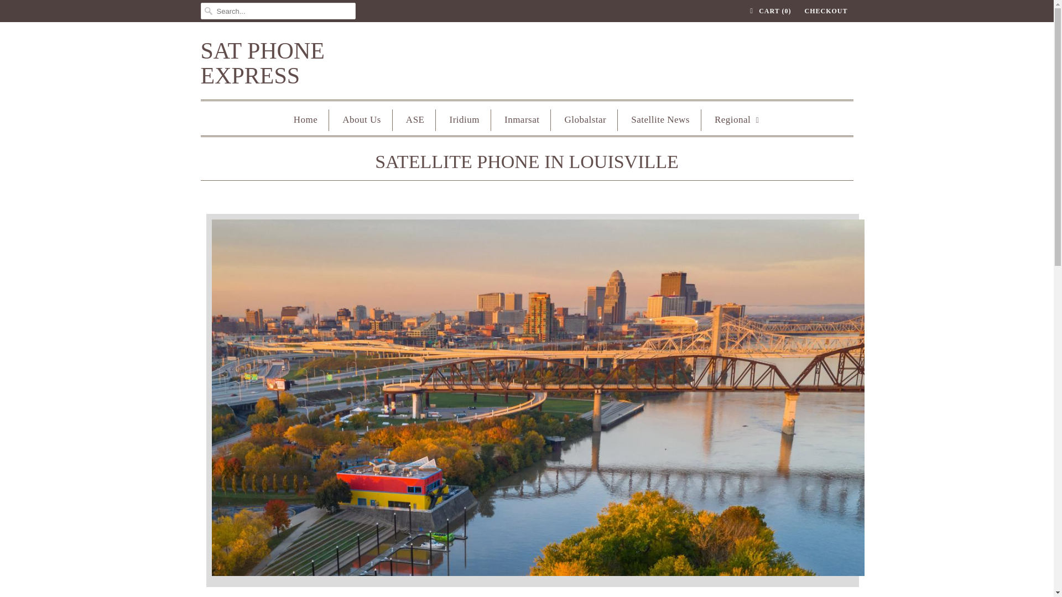 The height and width of the screenshot is (597, 1062). What do you see at coordinates (305, 119) in the screenshot?
I see `Home` at bounding box center [305, 119].